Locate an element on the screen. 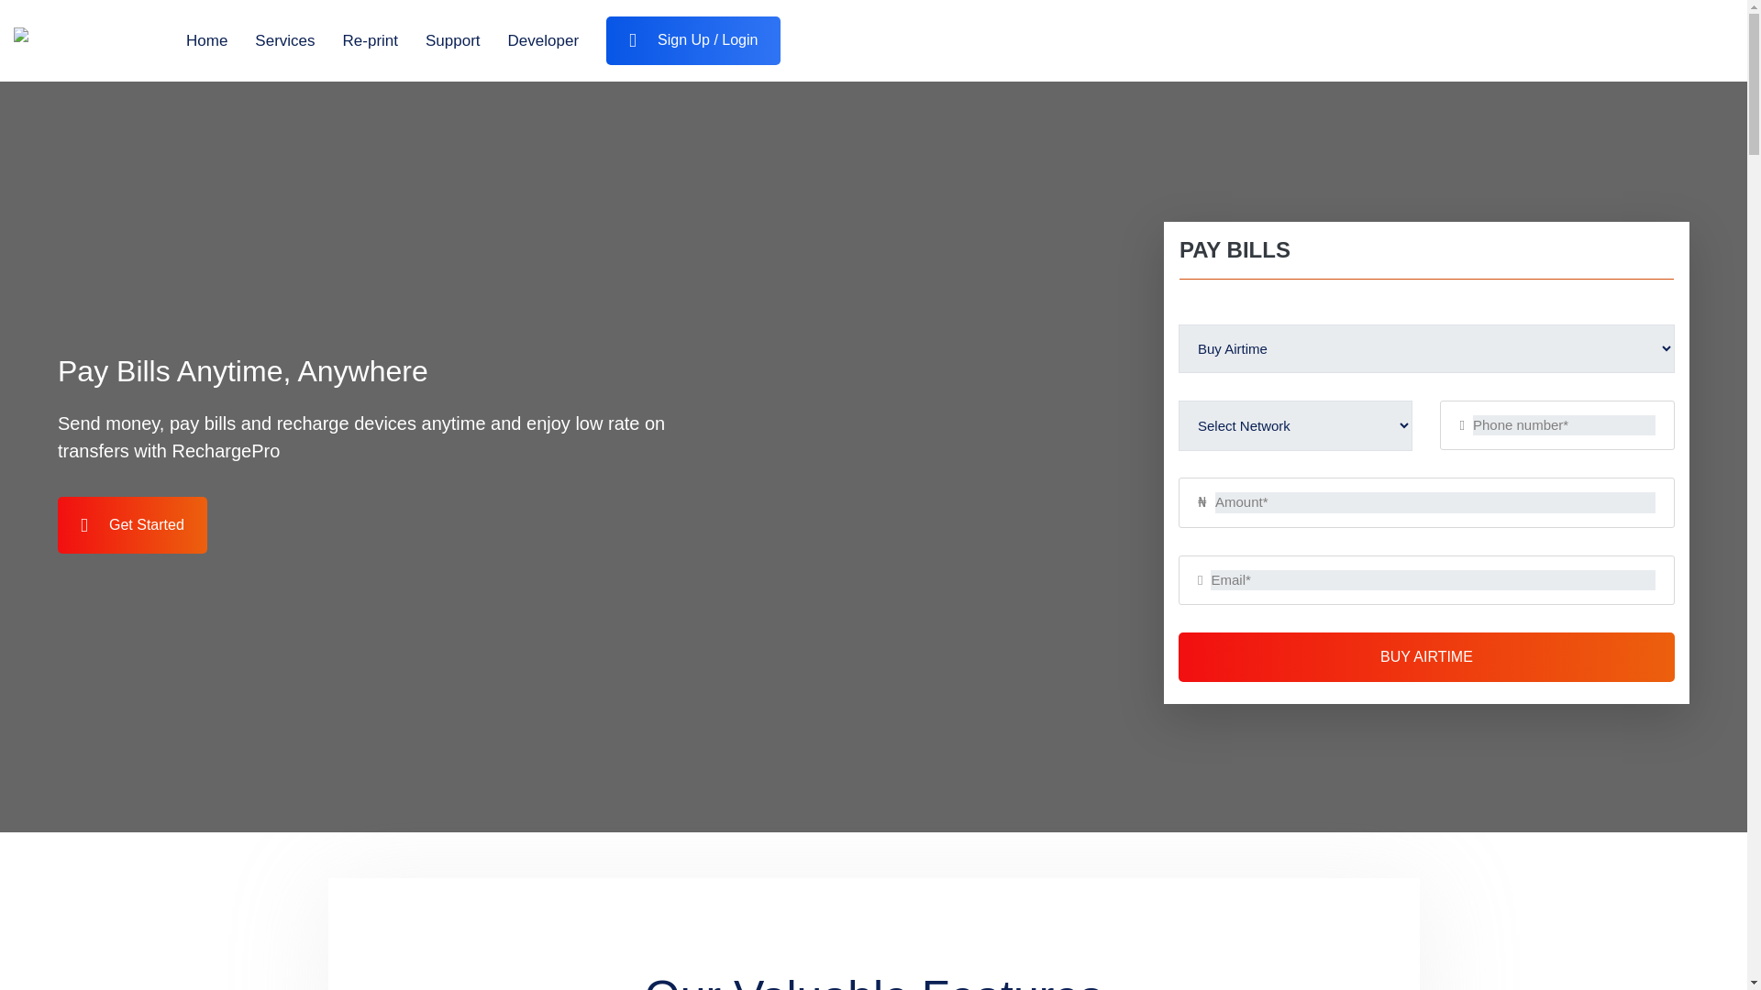 This screenshot has height=990, width=1761. Home is located at coordinates (206, 41).